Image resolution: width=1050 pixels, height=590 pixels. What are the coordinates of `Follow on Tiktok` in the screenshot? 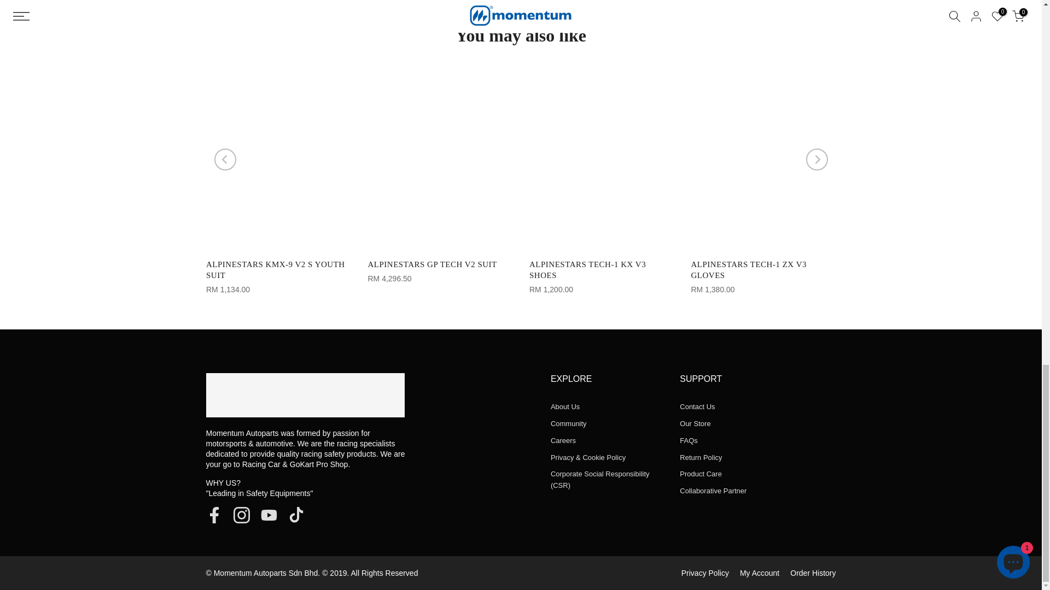 It's located at (296, 515).